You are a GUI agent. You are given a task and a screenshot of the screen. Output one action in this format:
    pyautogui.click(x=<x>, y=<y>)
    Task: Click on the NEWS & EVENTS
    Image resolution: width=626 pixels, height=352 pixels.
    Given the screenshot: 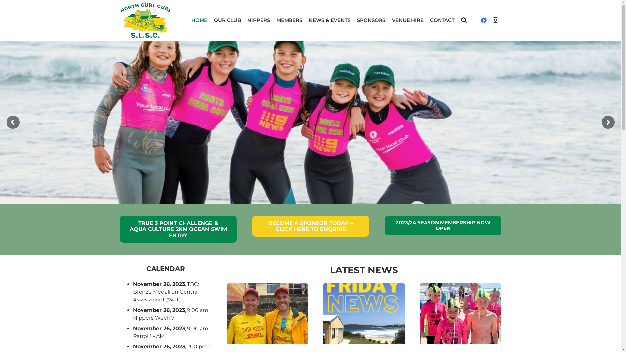 What is the action you would take?
    pyautogui.click(x=330, y=20)
    